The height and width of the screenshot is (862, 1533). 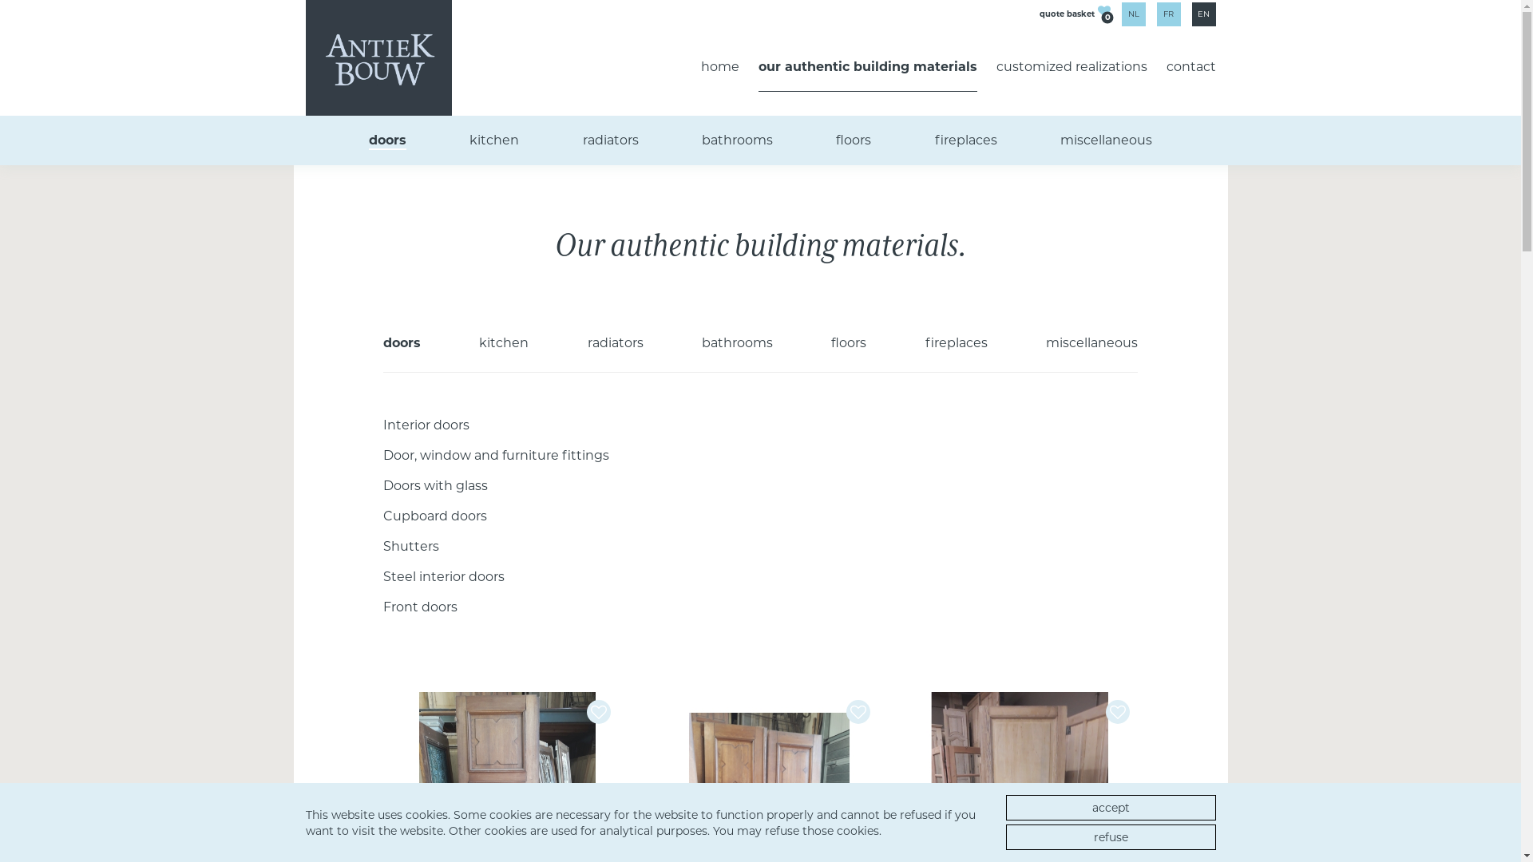 What do you see at coordinates (402, 343) in the screenshot?
I see `doors` at bounding box center [402, 343].